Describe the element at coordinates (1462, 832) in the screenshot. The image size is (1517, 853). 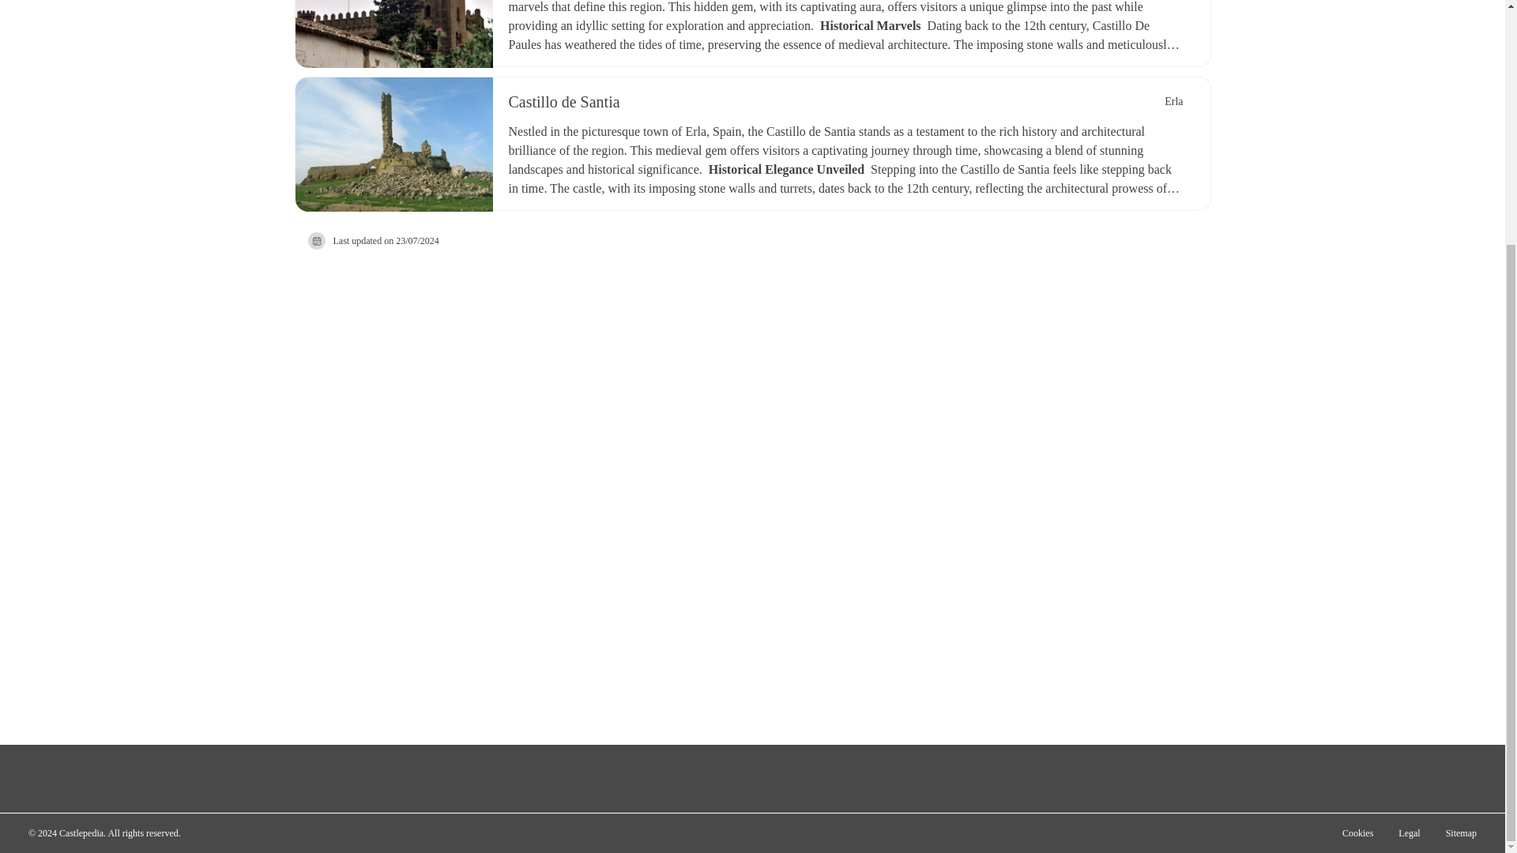
I see `Sitemap` at that location.